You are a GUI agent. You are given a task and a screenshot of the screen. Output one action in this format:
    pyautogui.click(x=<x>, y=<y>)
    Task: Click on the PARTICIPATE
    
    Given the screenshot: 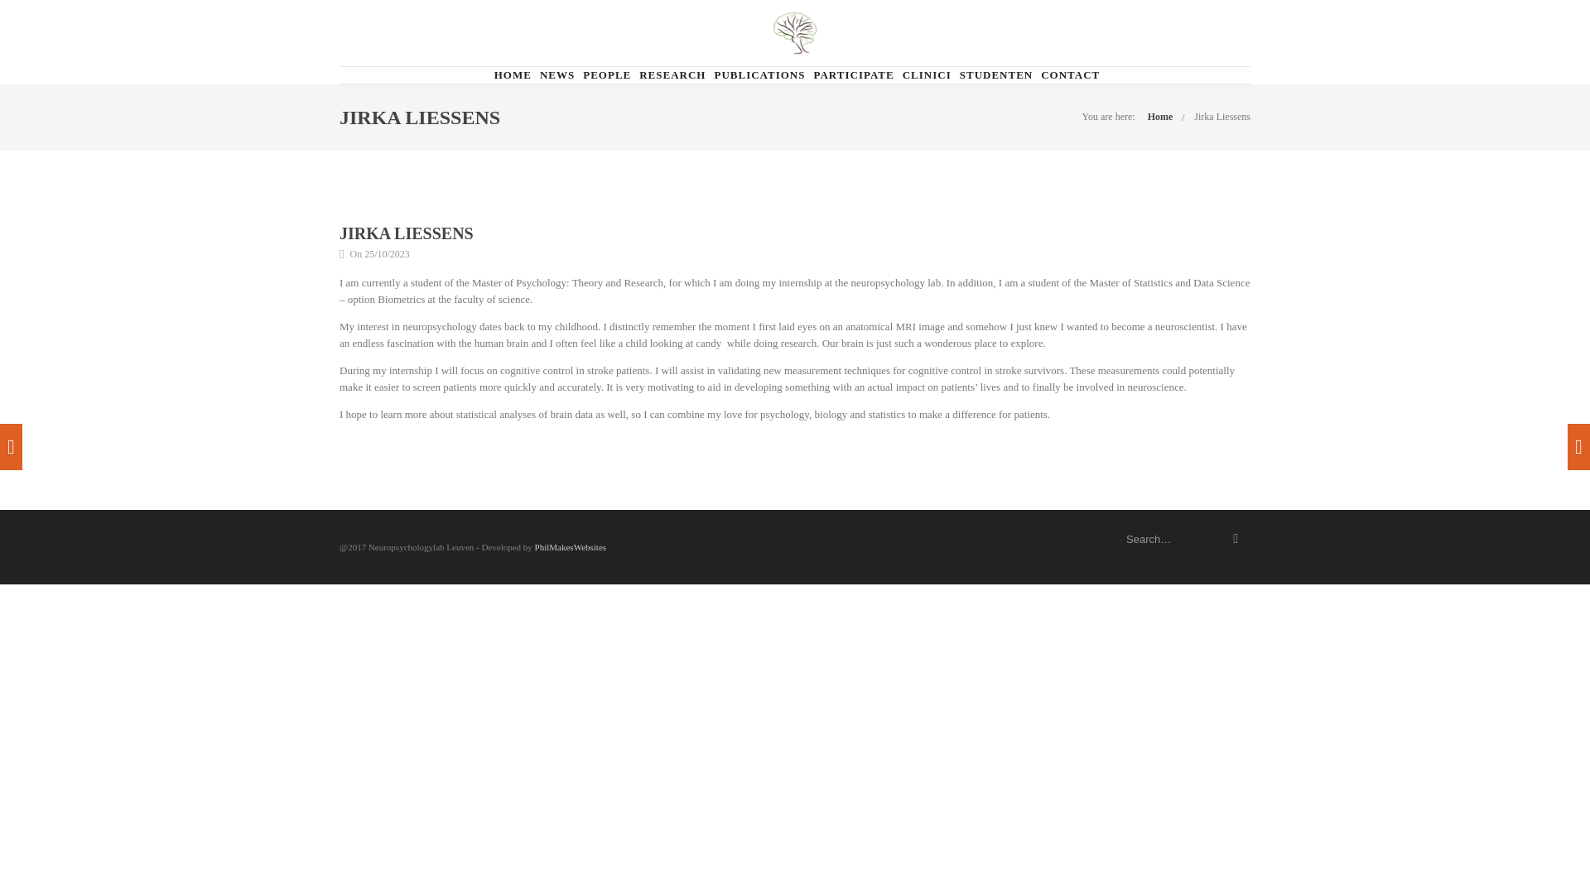 What is the action you would take?
    pyautogui.click(x=853, y=75)
    